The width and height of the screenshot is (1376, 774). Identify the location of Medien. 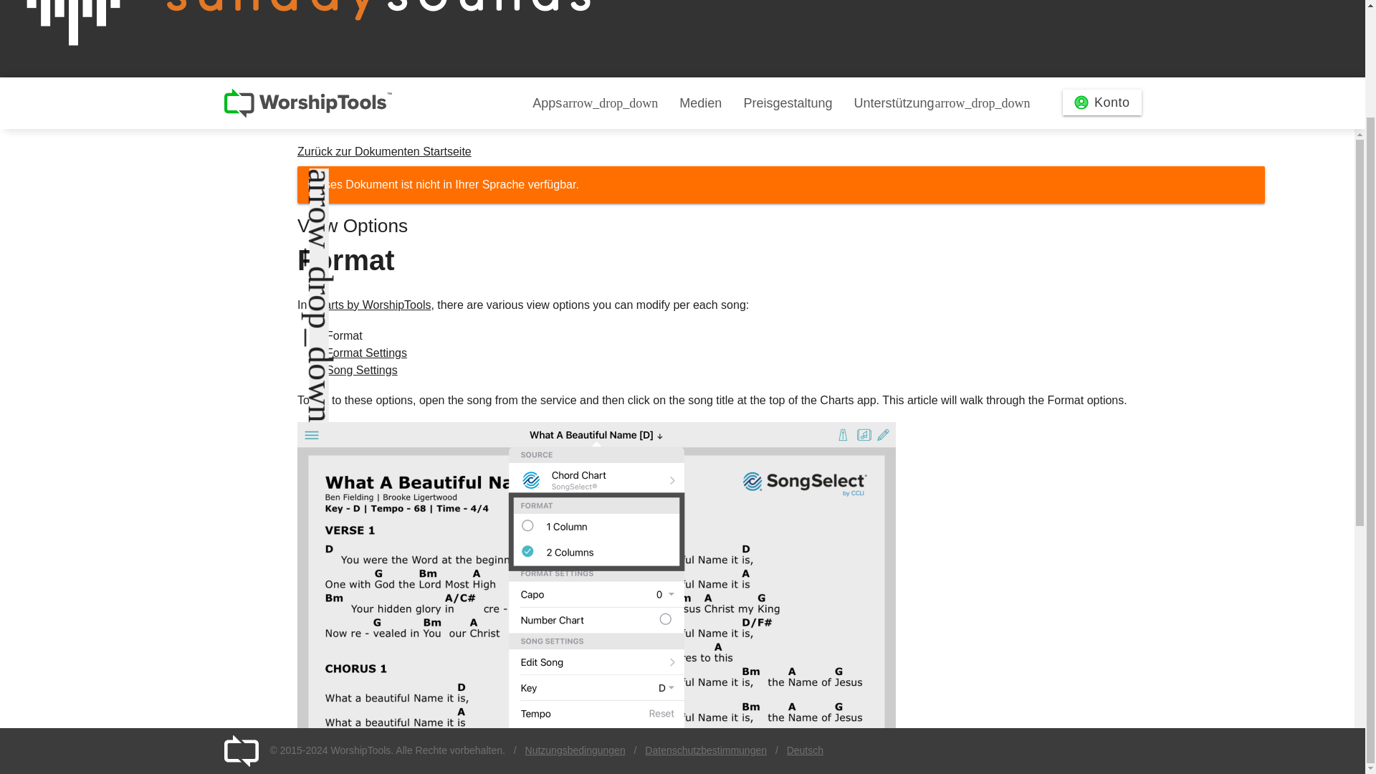
(700, 103).